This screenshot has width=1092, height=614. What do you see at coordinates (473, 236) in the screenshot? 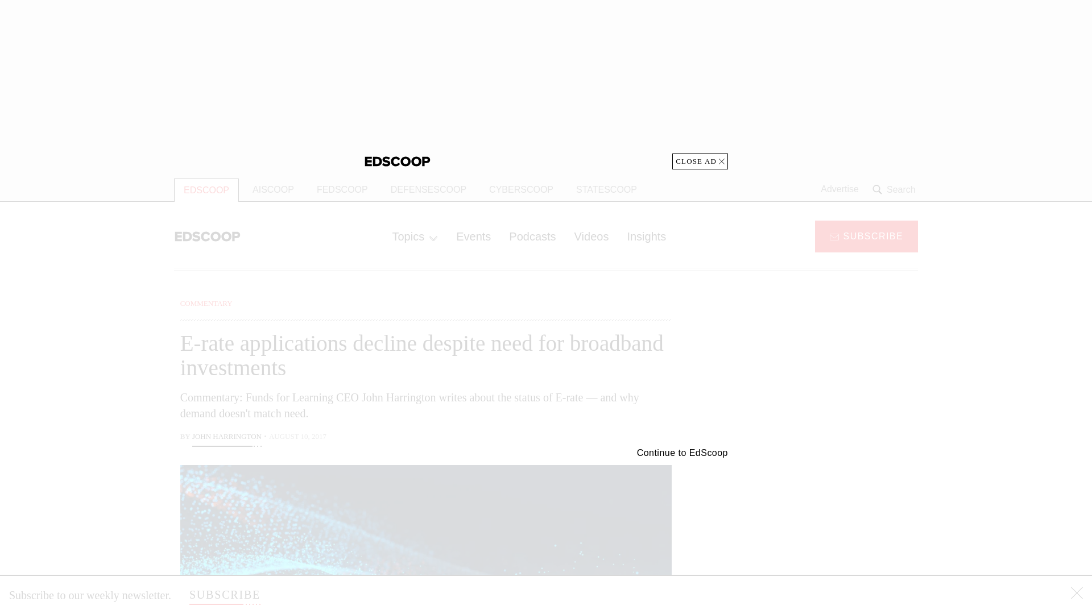
I see `Events` at bounding box center [473, 236].